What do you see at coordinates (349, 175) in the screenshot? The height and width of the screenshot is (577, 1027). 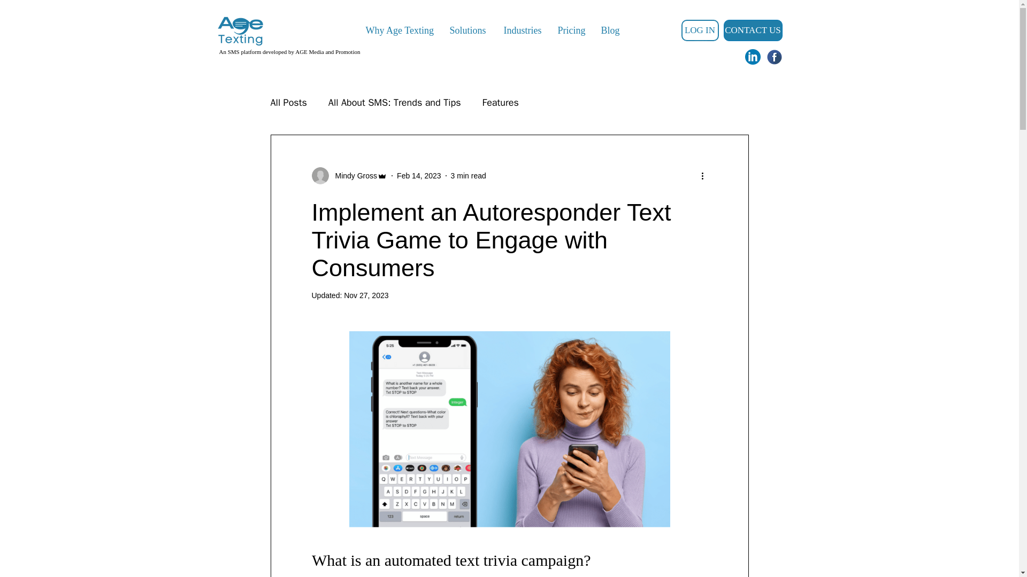 I see `Mindy Gross` at bounding box center [349, 175].